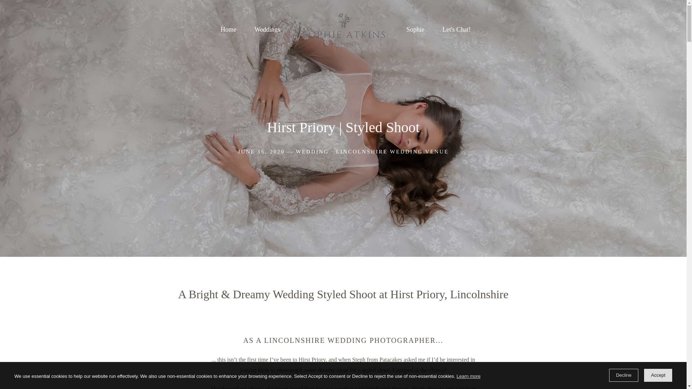  Describe the element at coordinates (229, 30) in the screenshot. I see `Home` at that location.